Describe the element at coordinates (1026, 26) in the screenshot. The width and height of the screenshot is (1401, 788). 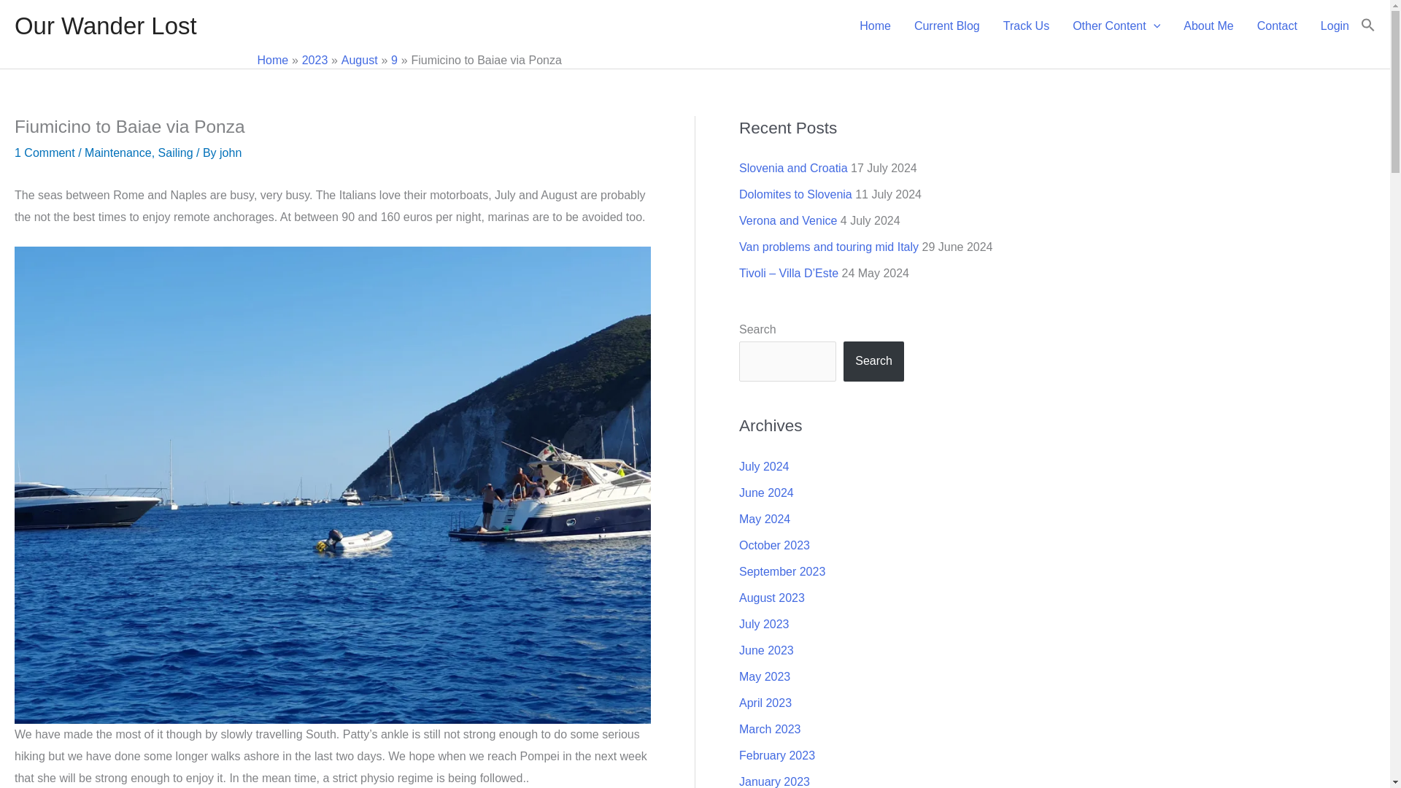
I see `Track Us` at that location.